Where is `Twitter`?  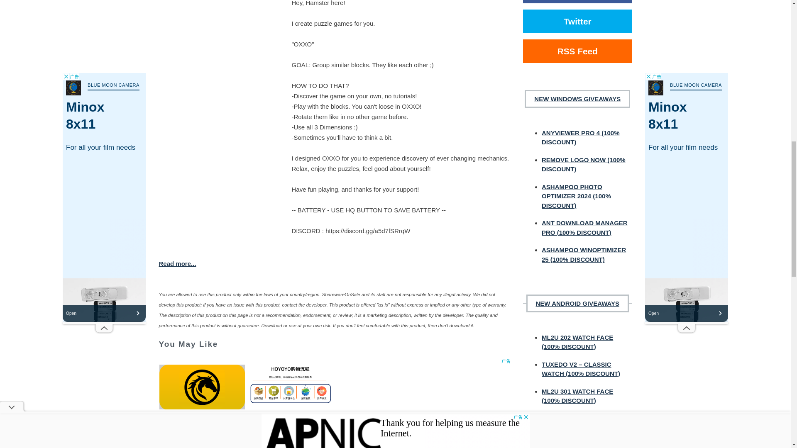 Twitter is located at coordinates (577, 21).